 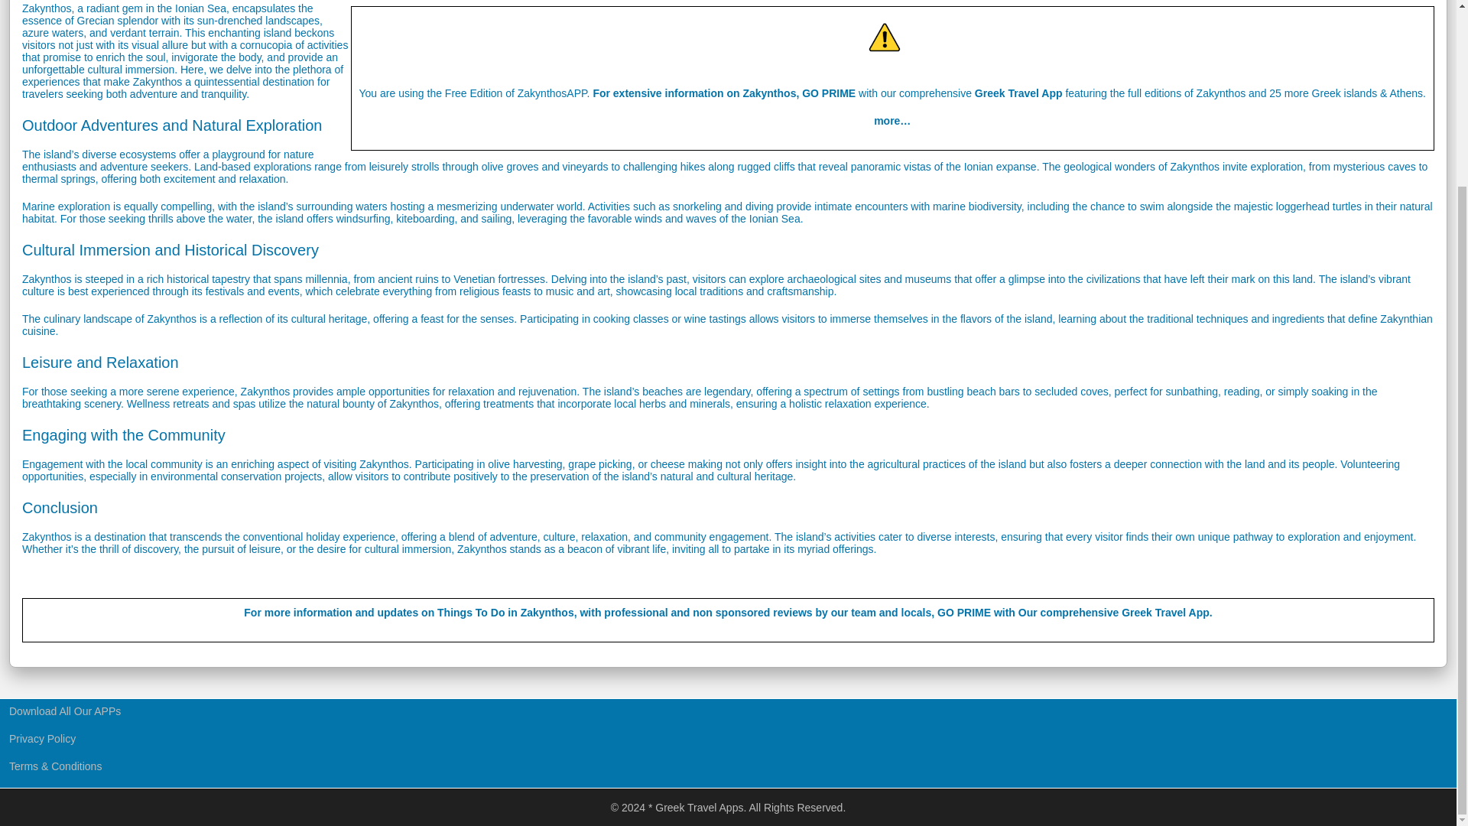 I want to click on Privacy Policy, so click(x=42, y=739).